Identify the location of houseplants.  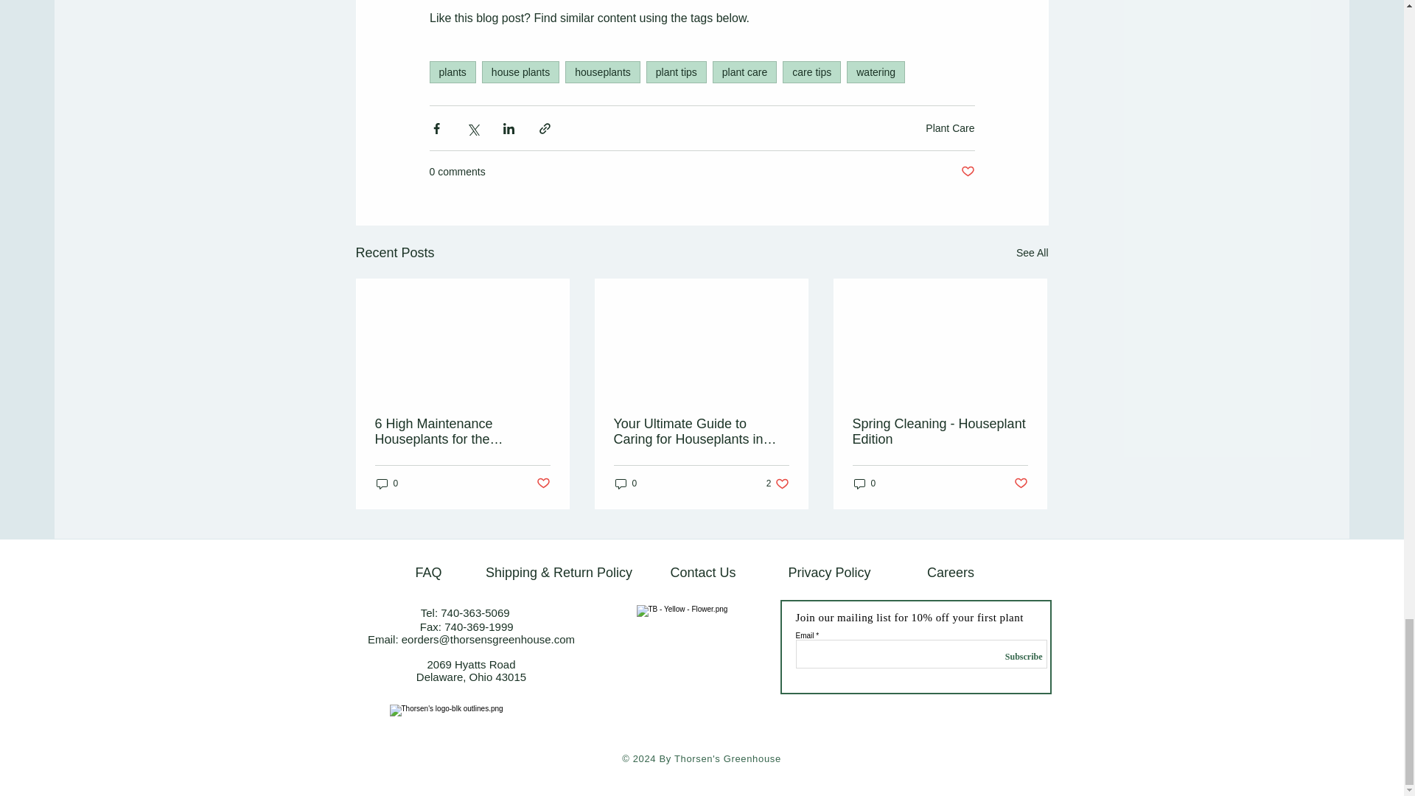
(603, 72).